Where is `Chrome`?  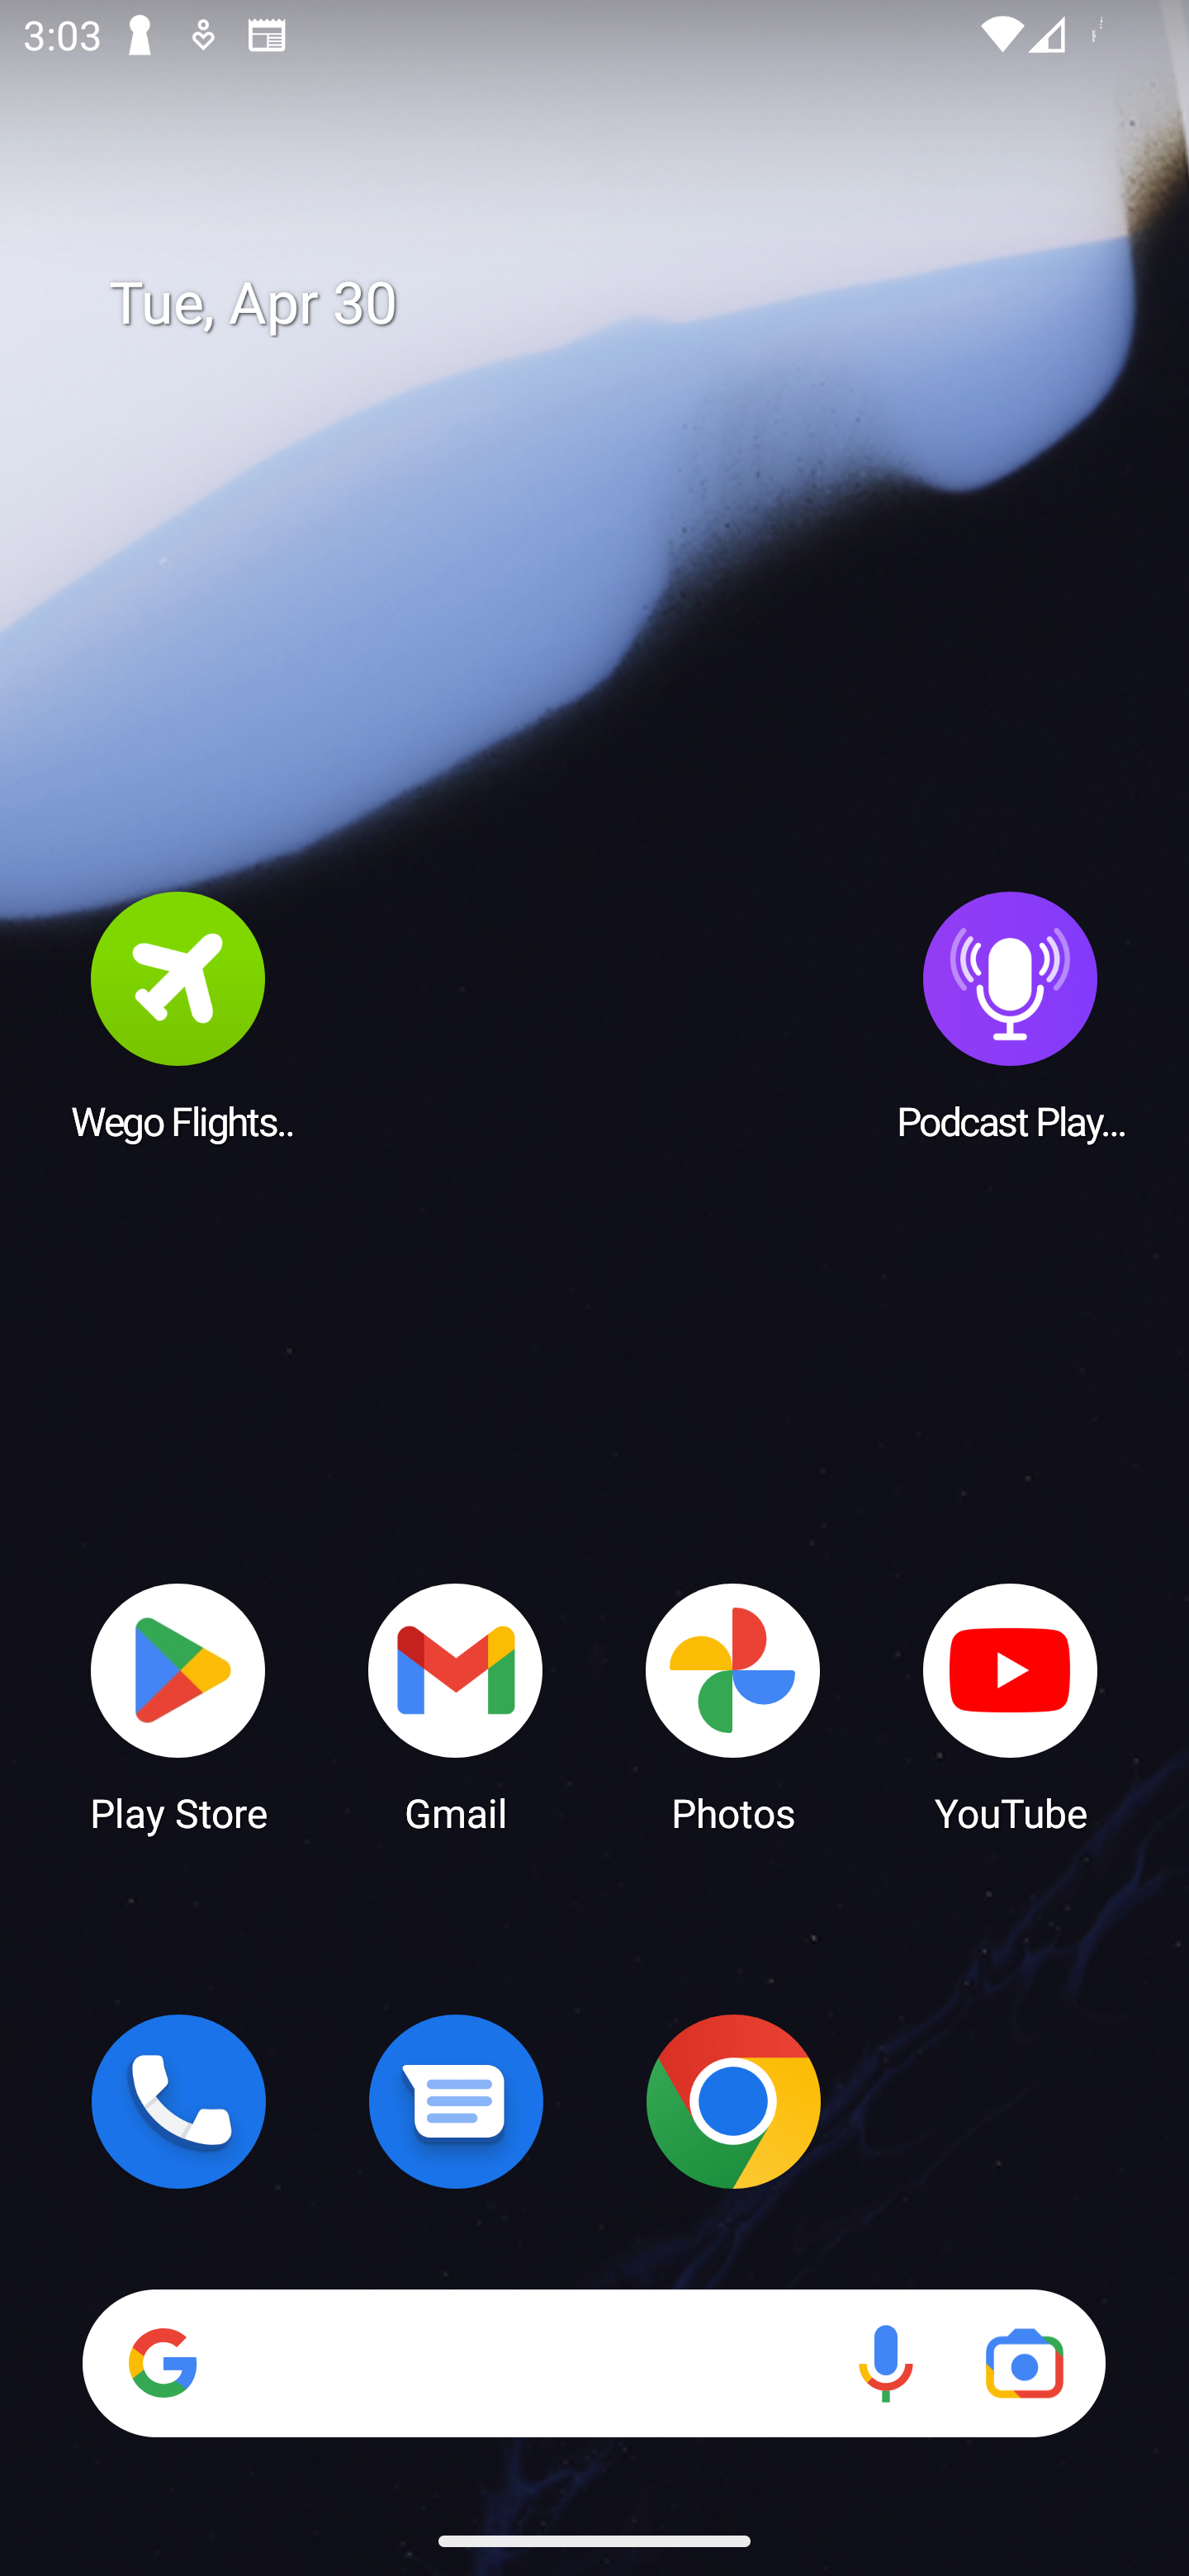
Chrome is located at coordinates (733, 2101).